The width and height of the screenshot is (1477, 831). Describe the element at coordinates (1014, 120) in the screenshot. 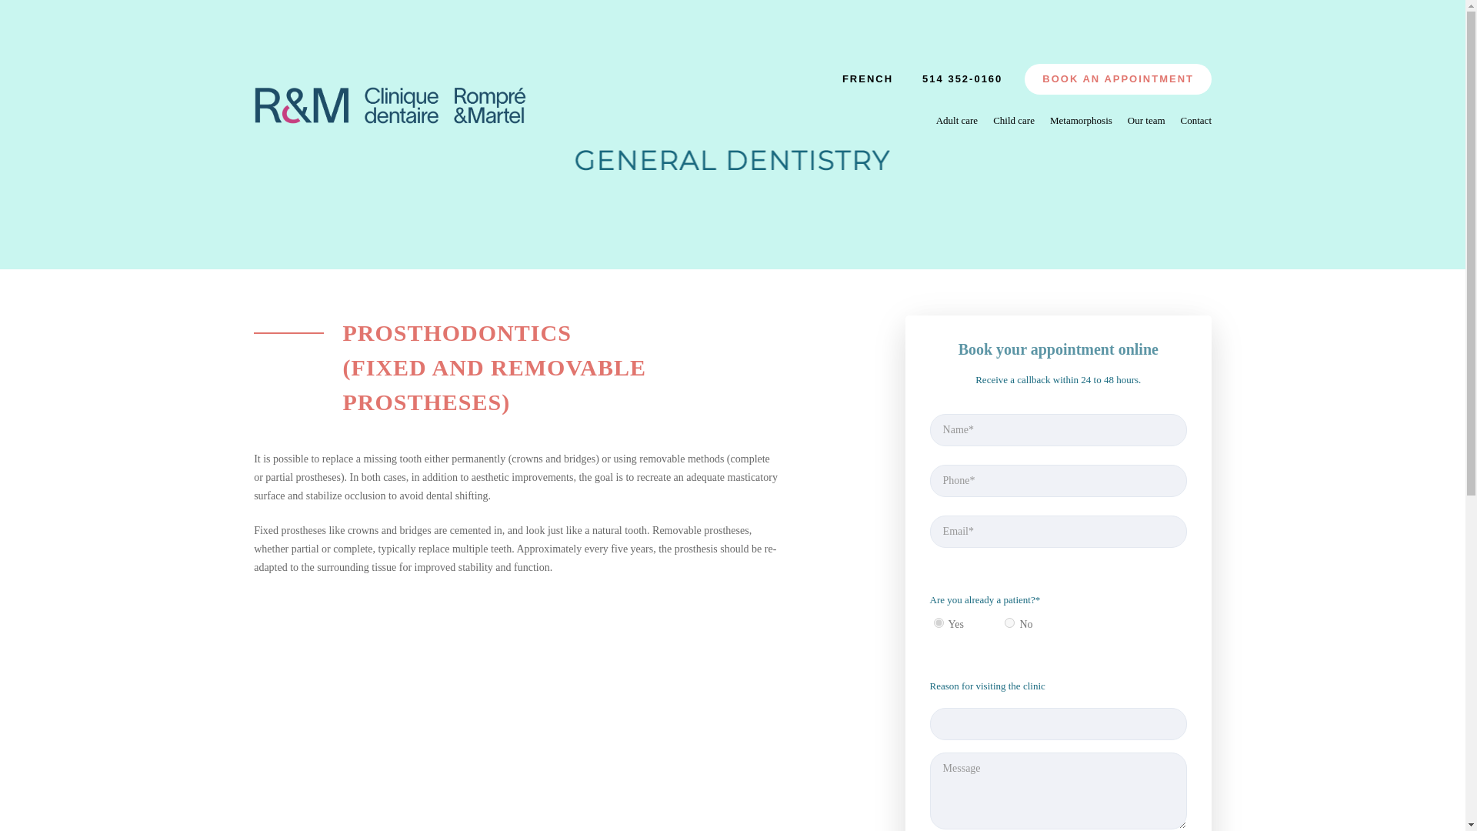

I see `Child care` at that location.